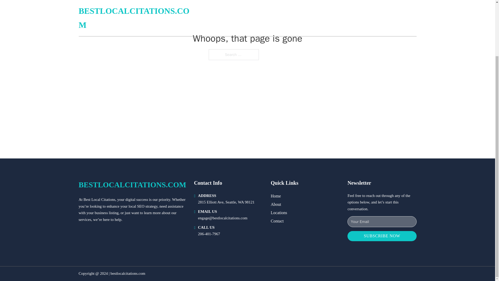 Image resolution: width=499 pixels, height=281 pixels. I want to click on BESTLOCALCITATIONS.COM, so click(132, 185).